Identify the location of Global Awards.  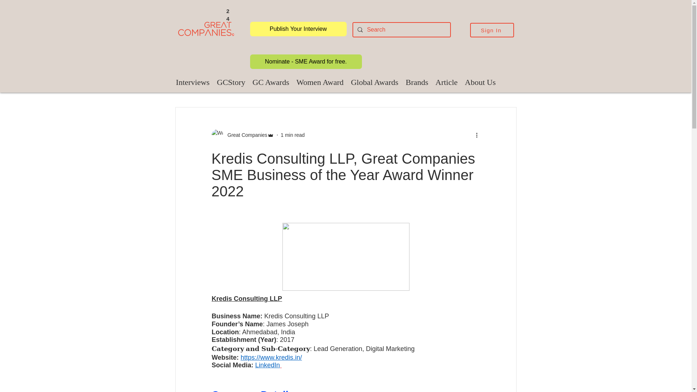
(375, 82).